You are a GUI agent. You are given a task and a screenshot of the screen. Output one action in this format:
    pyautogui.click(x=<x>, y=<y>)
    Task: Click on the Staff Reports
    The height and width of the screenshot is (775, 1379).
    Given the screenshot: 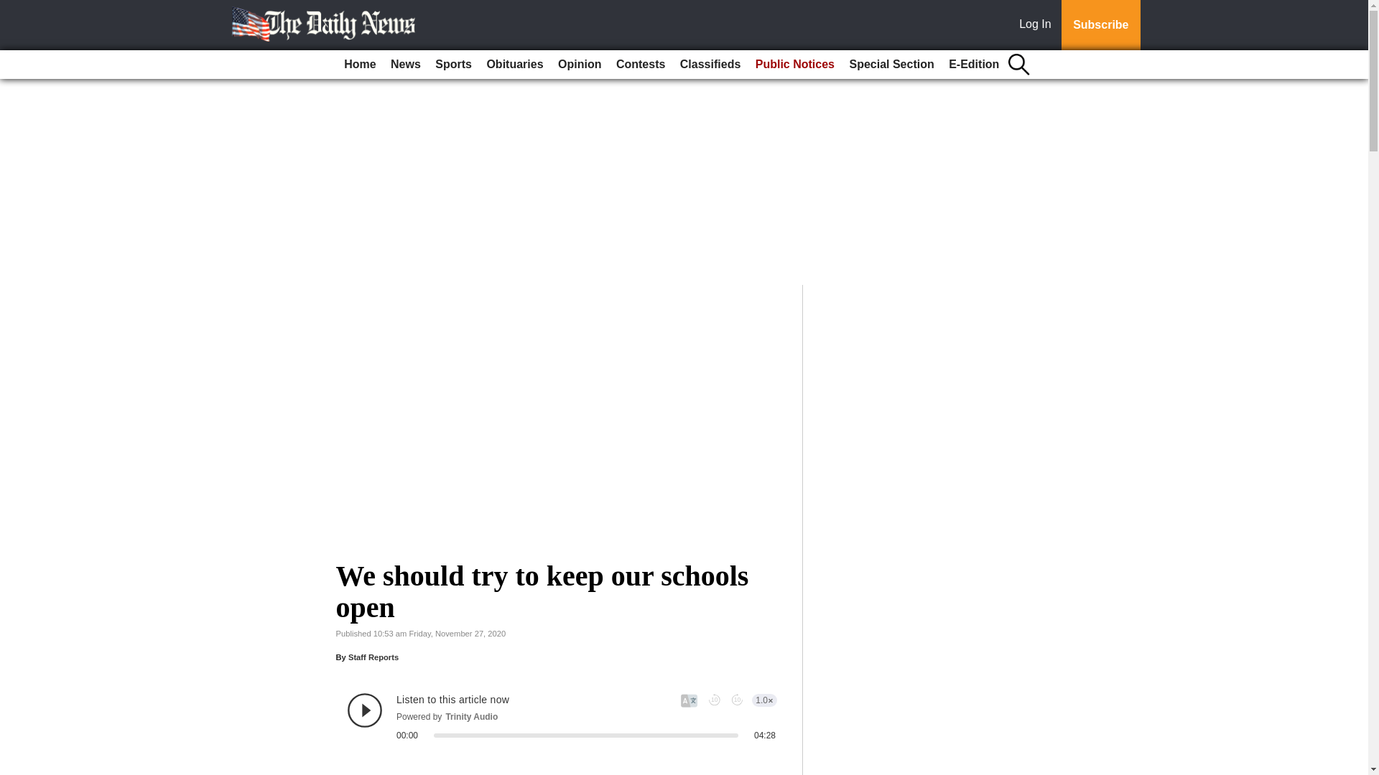 What is the action you would take?
    pyautogui.click(x=373, y=657)
    